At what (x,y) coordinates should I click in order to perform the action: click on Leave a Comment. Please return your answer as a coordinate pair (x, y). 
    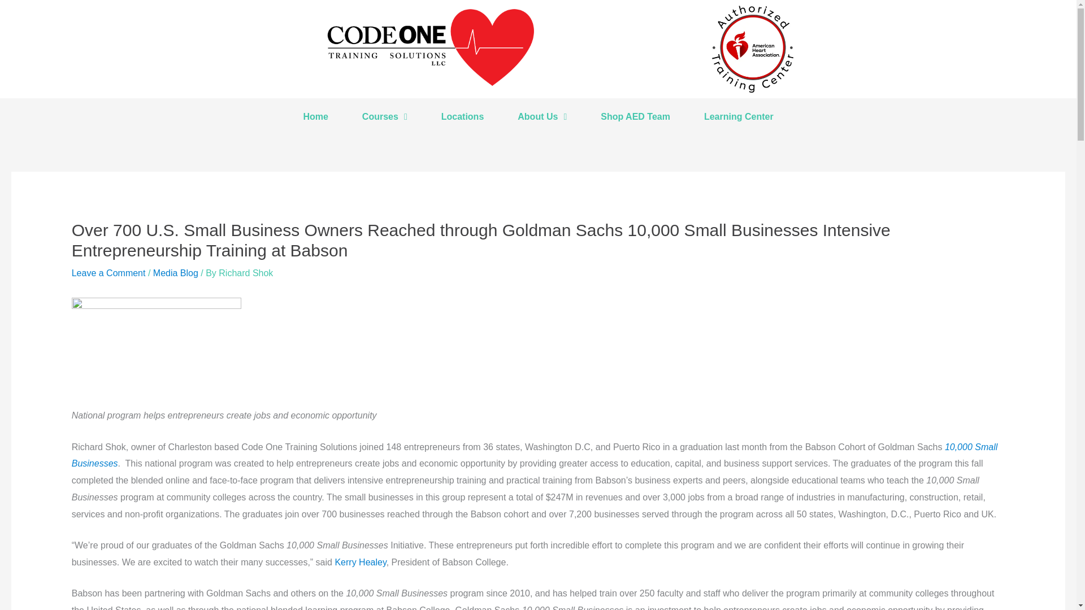
    Looking at the image, I should click on (108, 273).